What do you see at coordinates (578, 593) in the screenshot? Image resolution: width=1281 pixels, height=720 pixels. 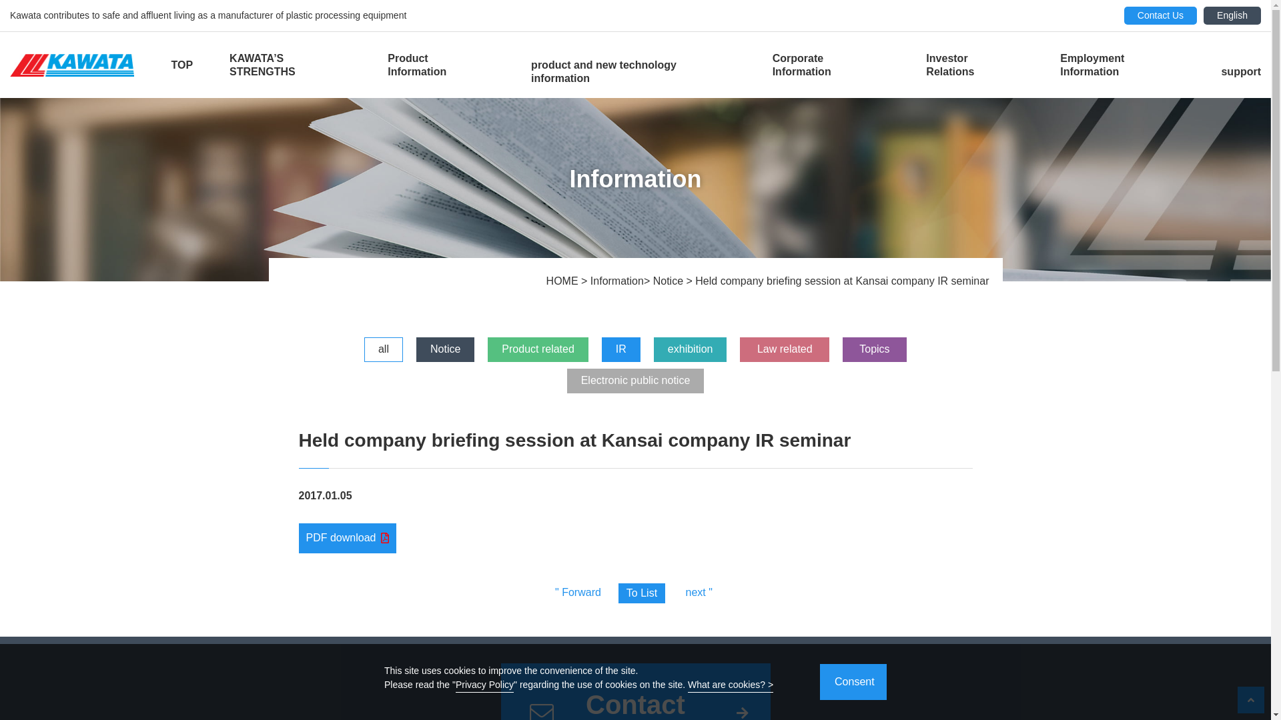 I see `" Forward` at bounding box center [578, 593].